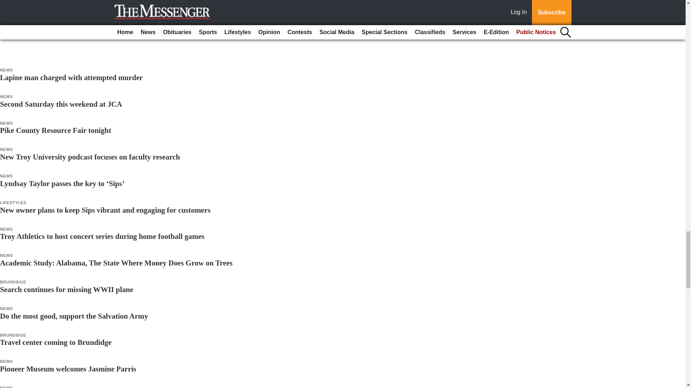 This screenshot has width=691, height=388. What do you see at coordinates (67, 289) in the screenshot?
I see `Search continues for missing WWII plane` at bounding box center [67, 289].